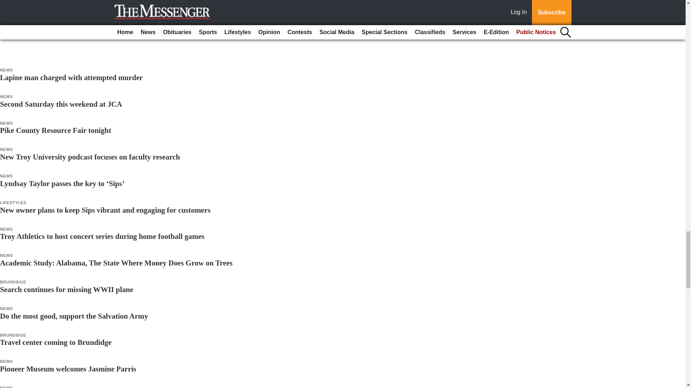 This screenshot has width=691, height=388. What do you see at coordinates (67, 289) in the screenshot?
I see `Search continues for missing WWII plane` at bounding box center [67, 289].